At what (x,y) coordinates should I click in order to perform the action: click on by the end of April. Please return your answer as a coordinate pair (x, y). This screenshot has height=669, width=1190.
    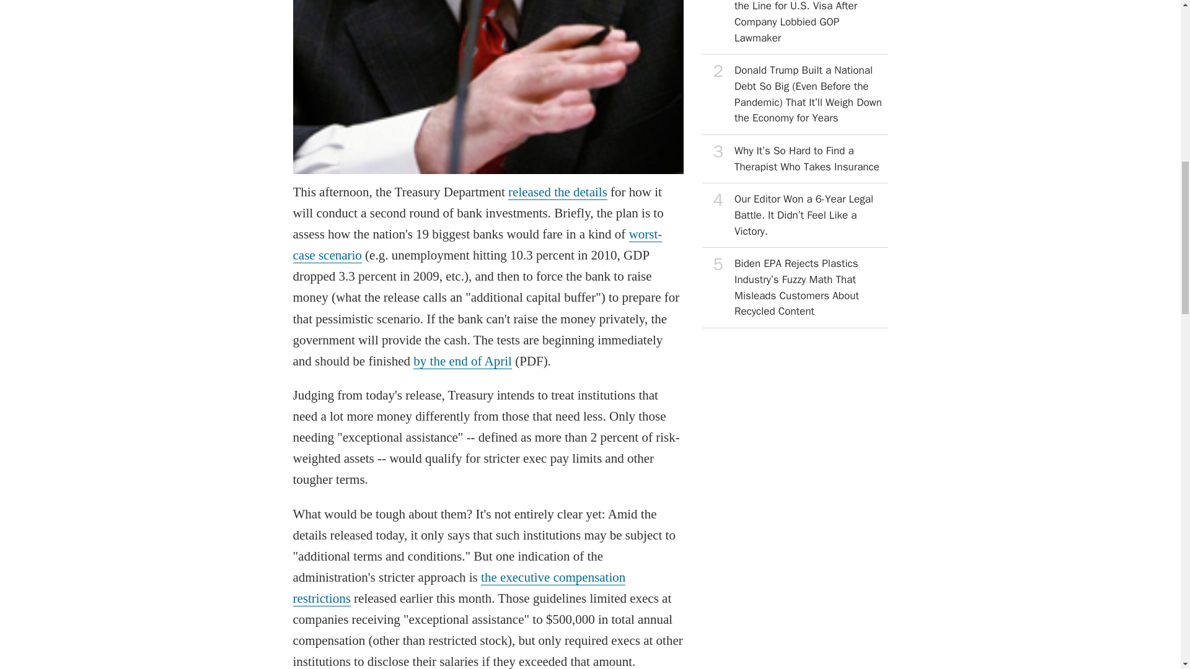
    Looking at the image, I should click on (462, 362).